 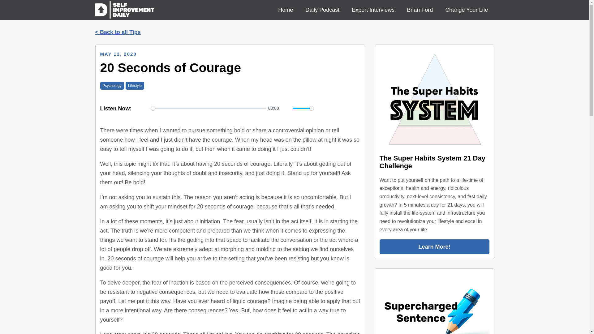 What do you see at coordinates (135, 85) in the screenshot?
I see `Lifestyle` at bounding box center [135, 85].